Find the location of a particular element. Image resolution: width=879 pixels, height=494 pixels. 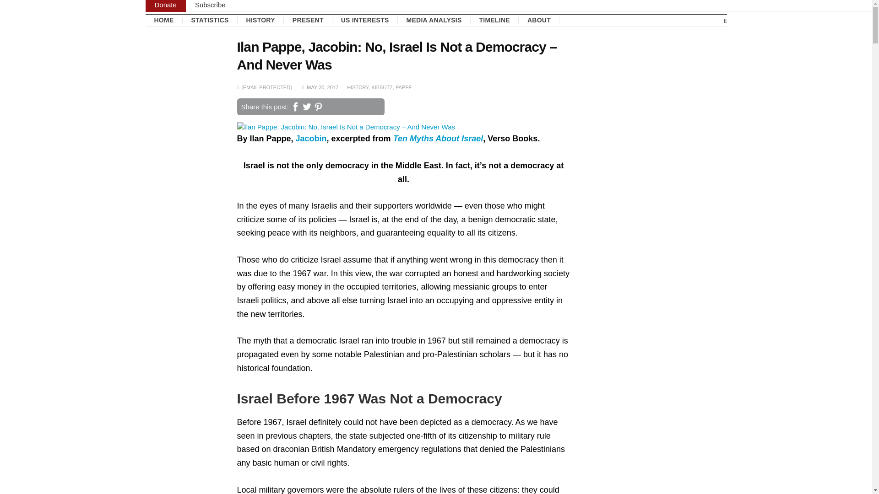

KIBBUTZ is located at coordinates (381, 86).